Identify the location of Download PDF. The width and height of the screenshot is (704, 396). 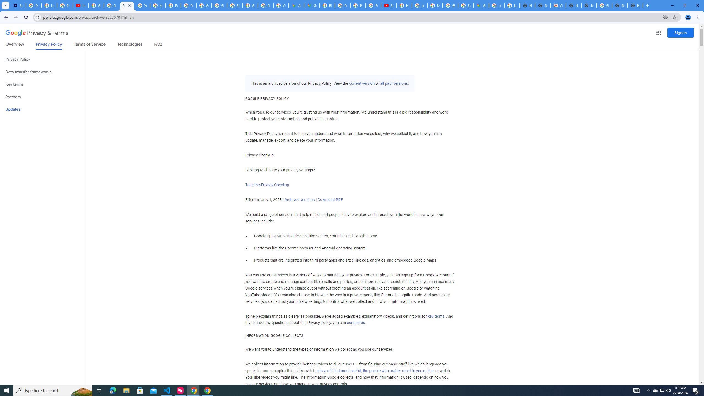
(330, 200).